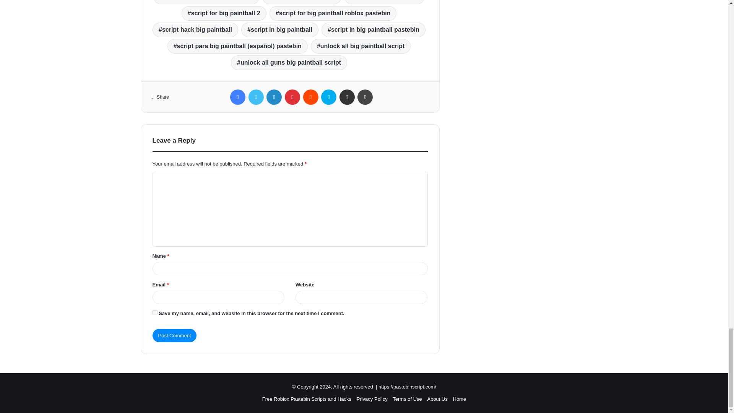  What do you see at coordinates (347, 97) in the screenshot?
I see `Share via Email` at bounding box center [347, 97].